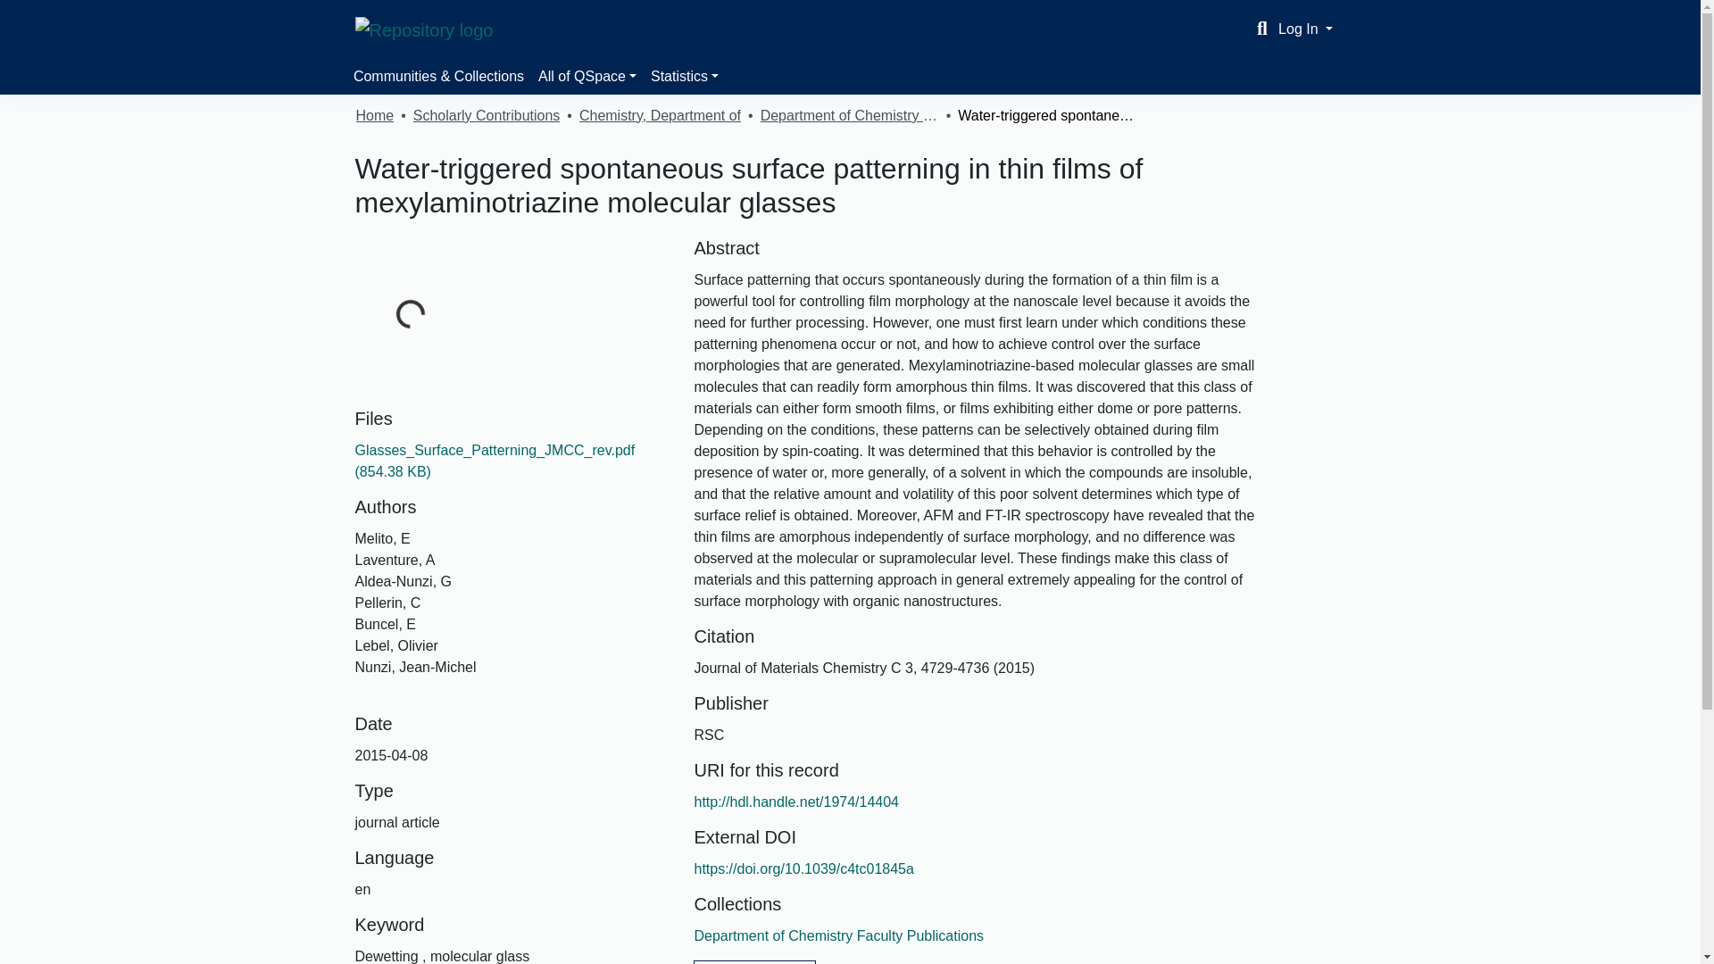 The image size is (1714, 964). I want to click on Home, so click(374, 115).